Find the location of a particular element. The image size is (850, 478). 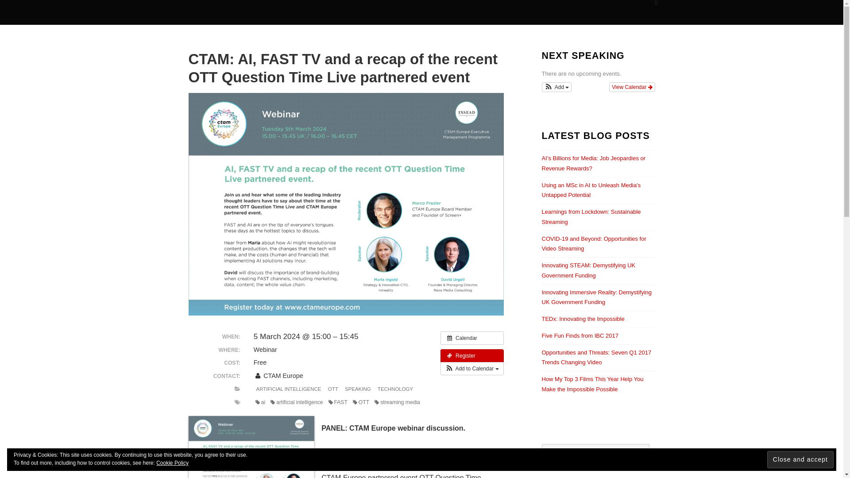

View all events is located at coordinates (472, 338).